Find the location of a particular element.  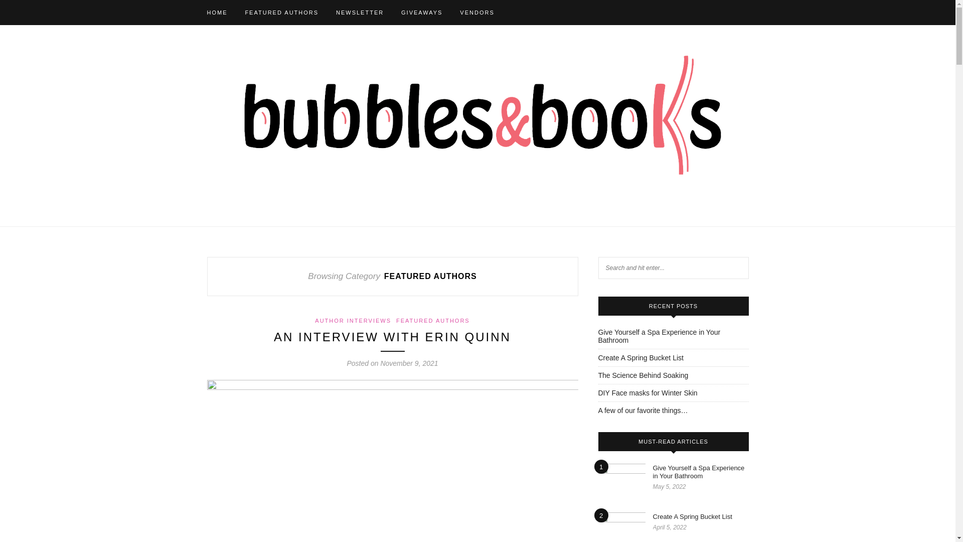

AUTHOR INTERVIEWS is located at coordinates (353, 320).